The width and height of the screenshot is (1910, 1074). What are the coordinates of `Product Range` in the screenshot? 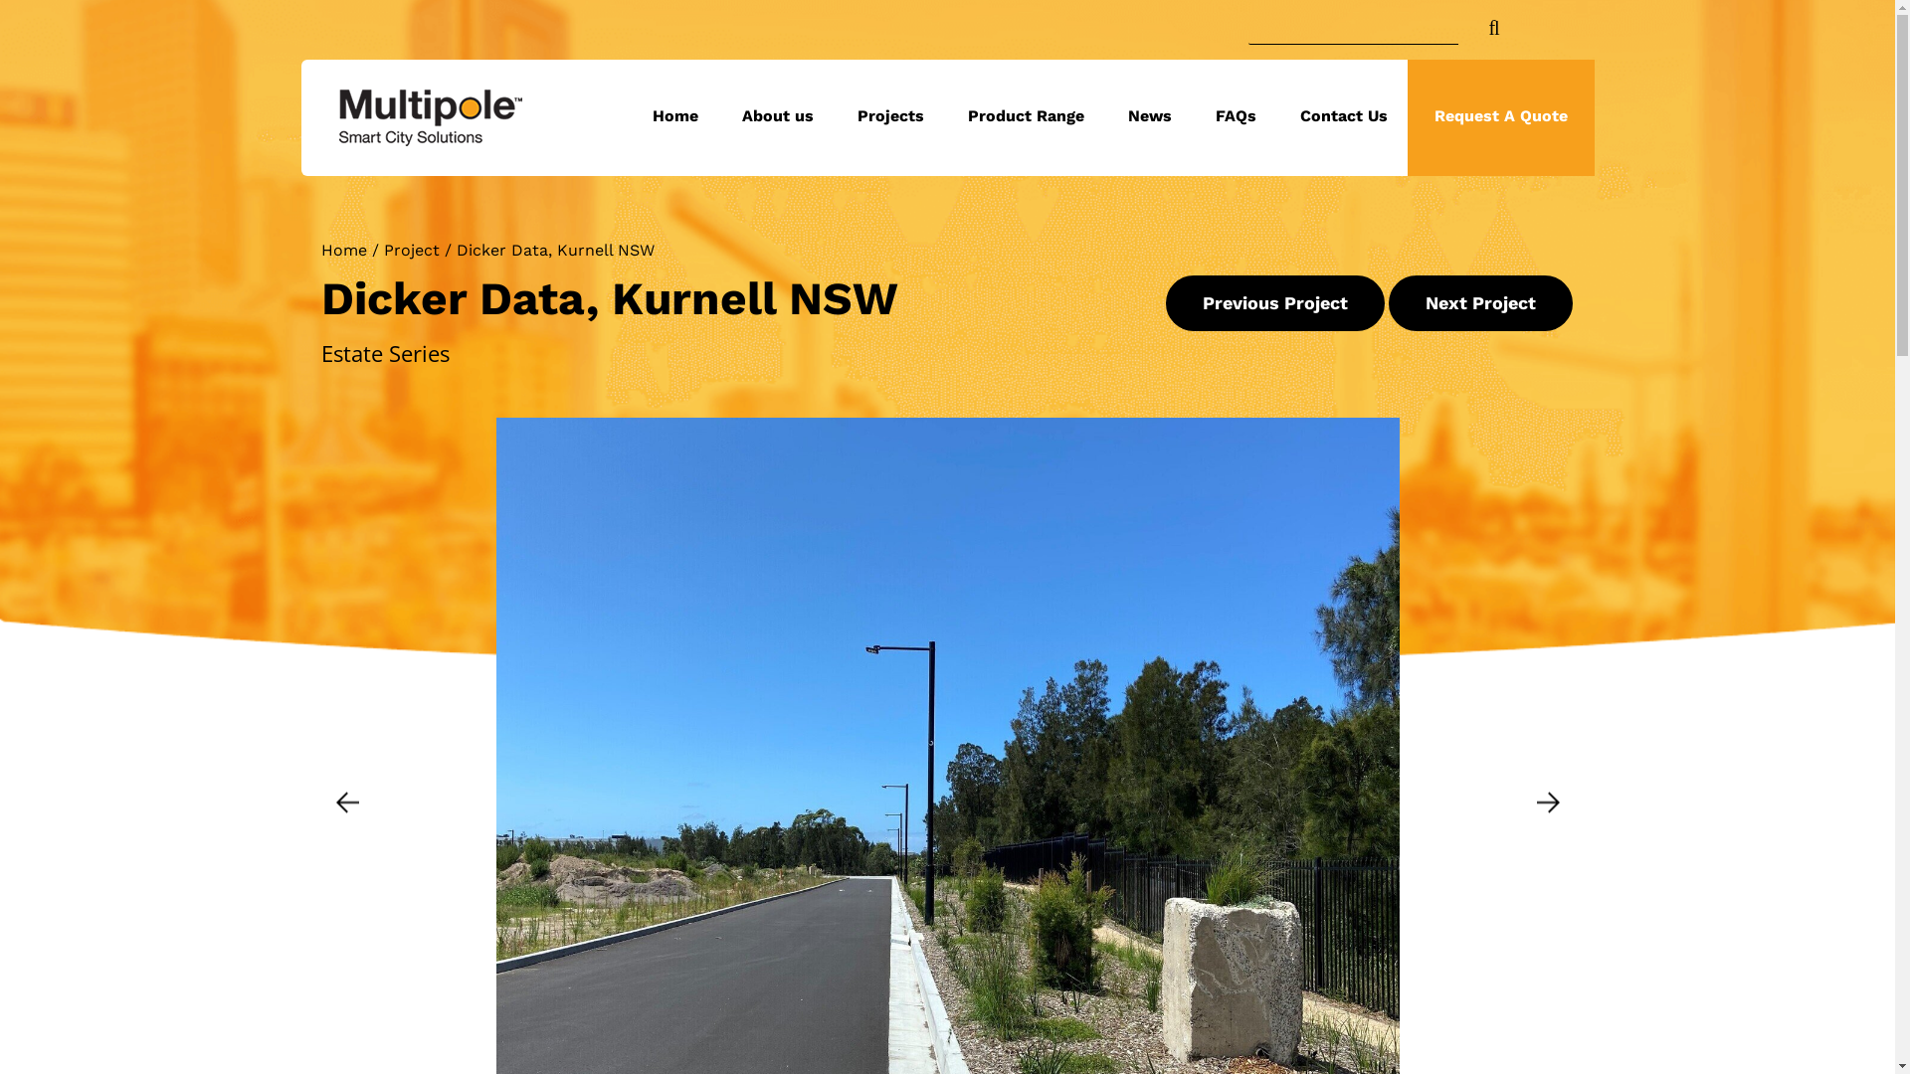 It's located at (1027, 117).